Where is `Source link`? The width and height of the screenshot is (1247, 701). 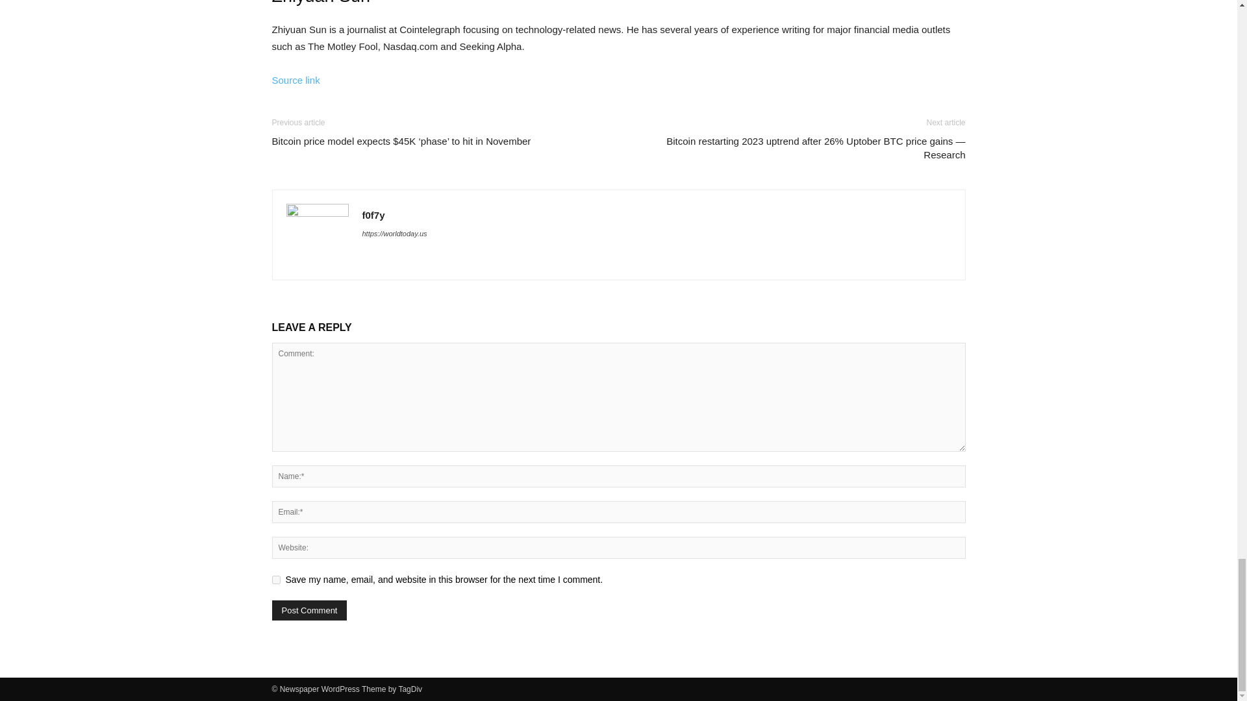 Source link is located at coordinates (295, 79).